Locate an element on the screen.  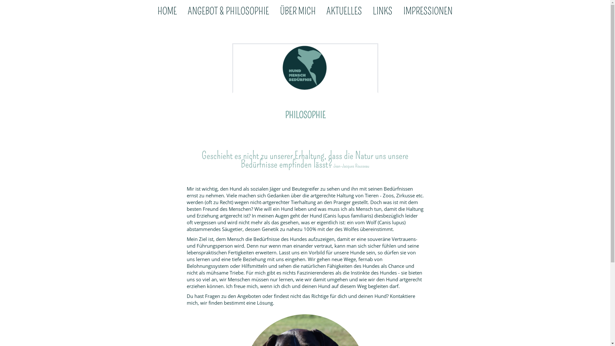
AKTUELLES is located at coordinates (344, 12).